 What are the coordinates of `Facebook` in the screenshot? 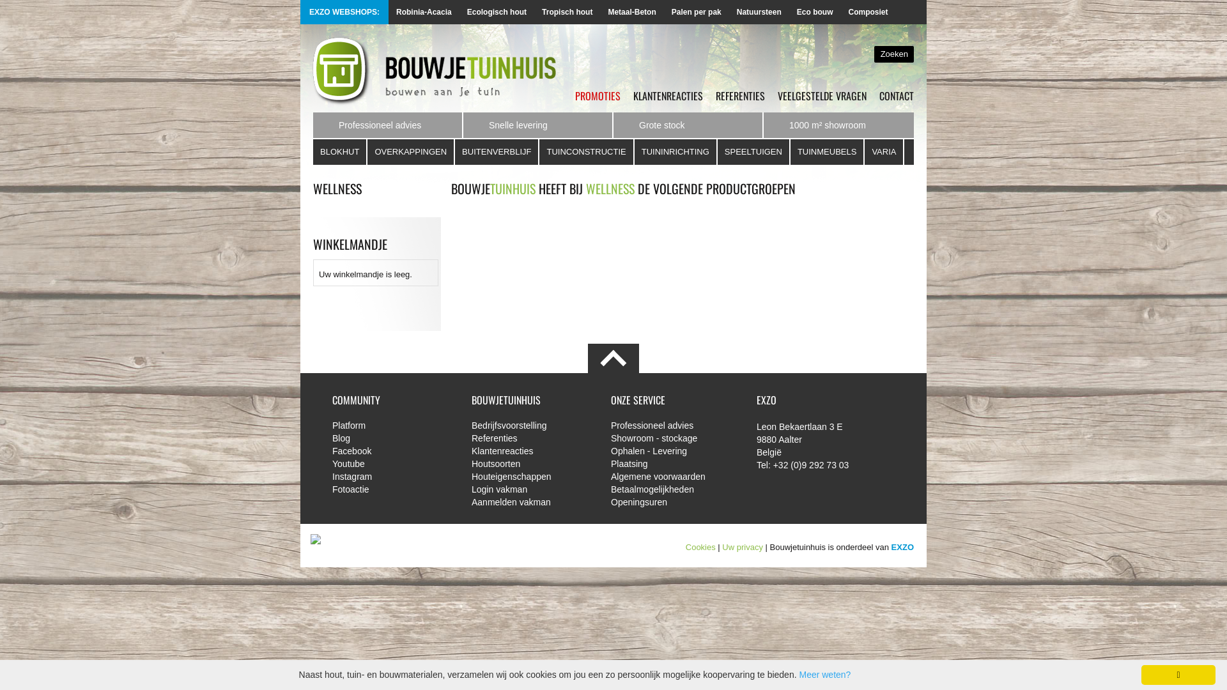 It's located at (392, 451).